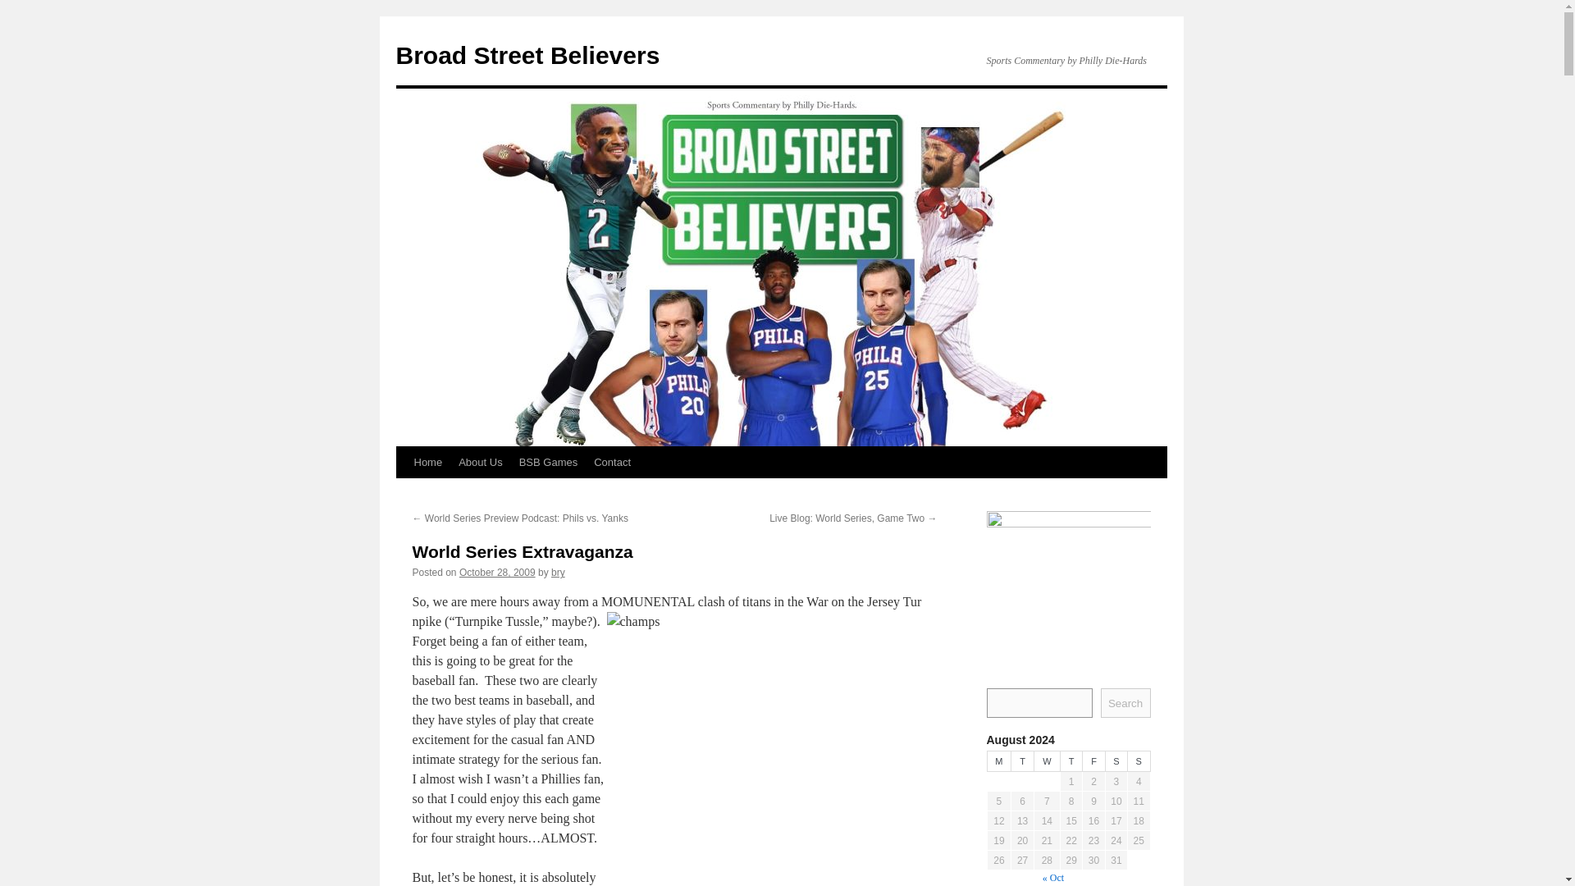 The image size is (1575, 886). Describe the element at coordinates (1094, 761) in the screenshot. I see `Friday` at that location.